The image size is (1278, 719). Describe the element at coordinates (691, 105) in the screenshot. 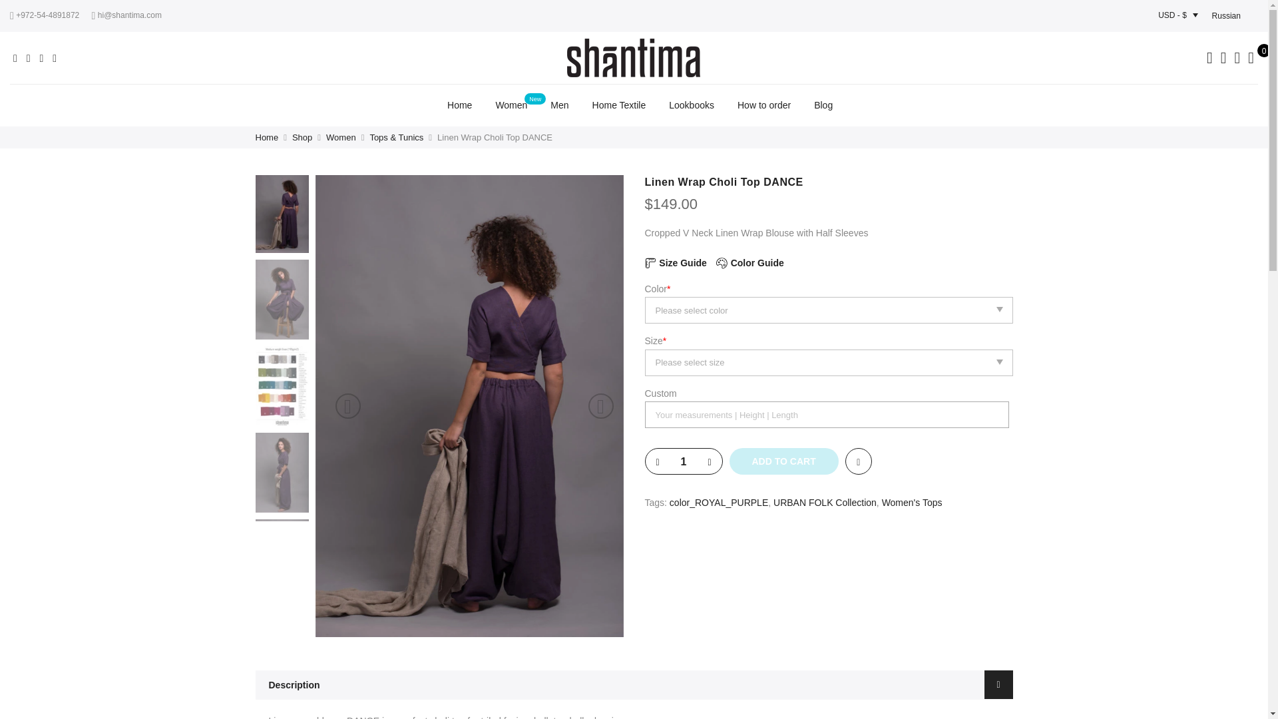

I see `Lookbooks` at that location.